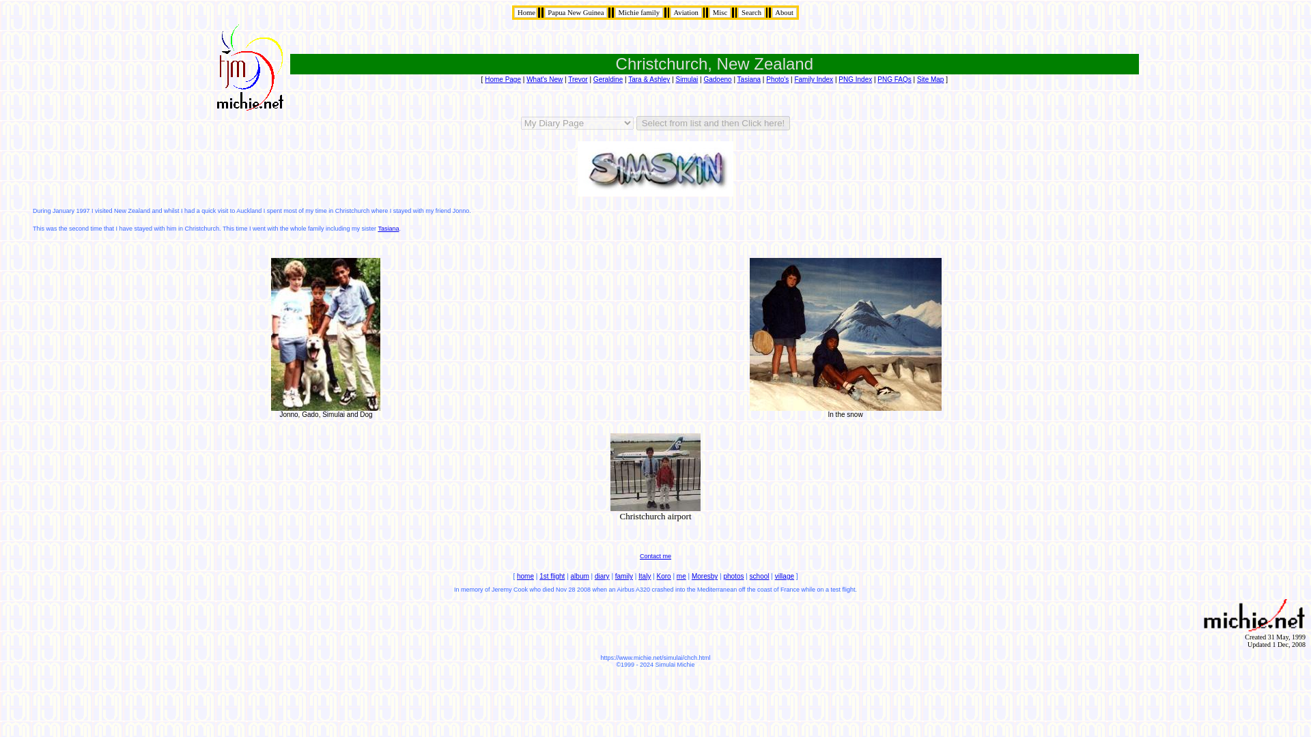  I want to click on Gadoeno, so click(717, 79).